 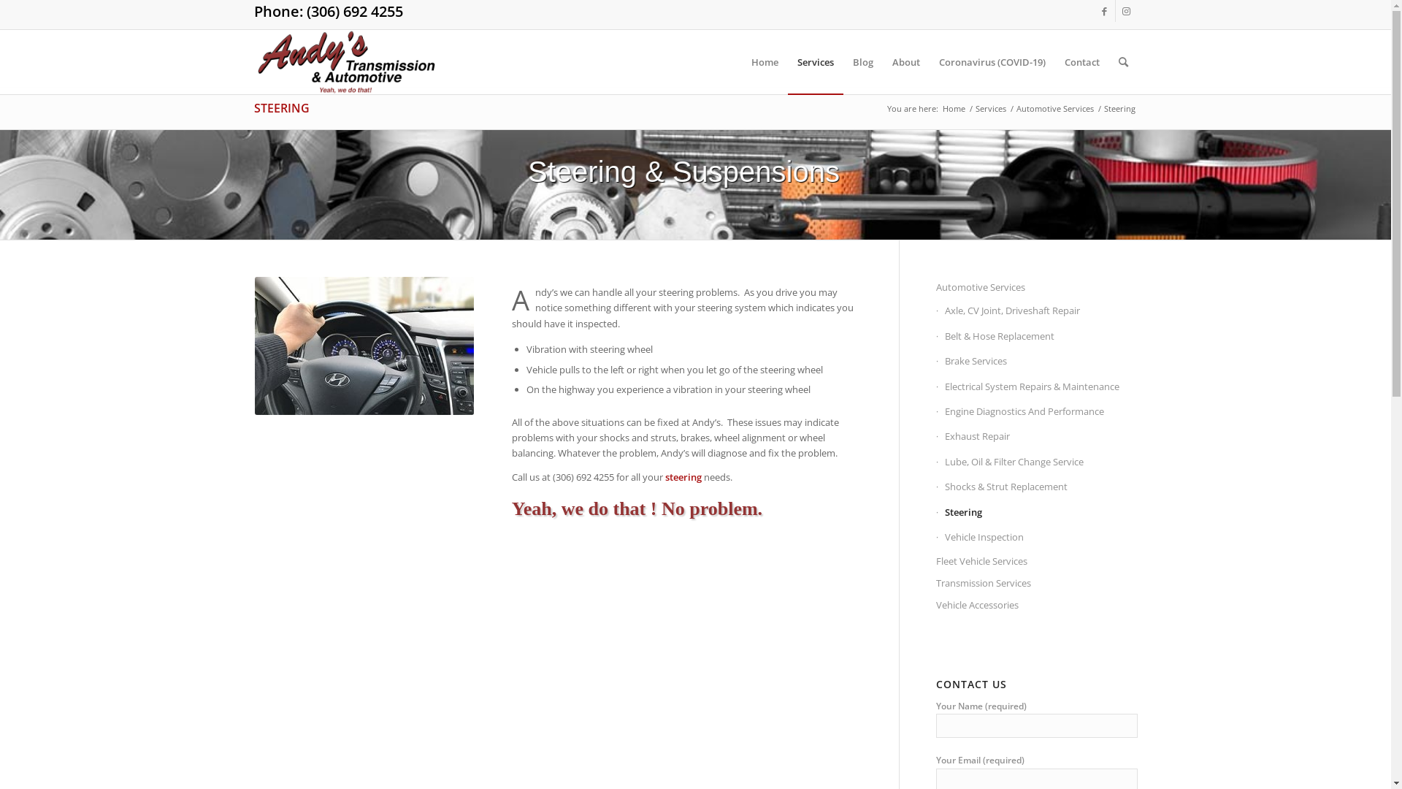 What do you see at coordinates (1037, 606) in the screenshot?
I see `Vehicle Accessories` at bounding box center [1037, 606].